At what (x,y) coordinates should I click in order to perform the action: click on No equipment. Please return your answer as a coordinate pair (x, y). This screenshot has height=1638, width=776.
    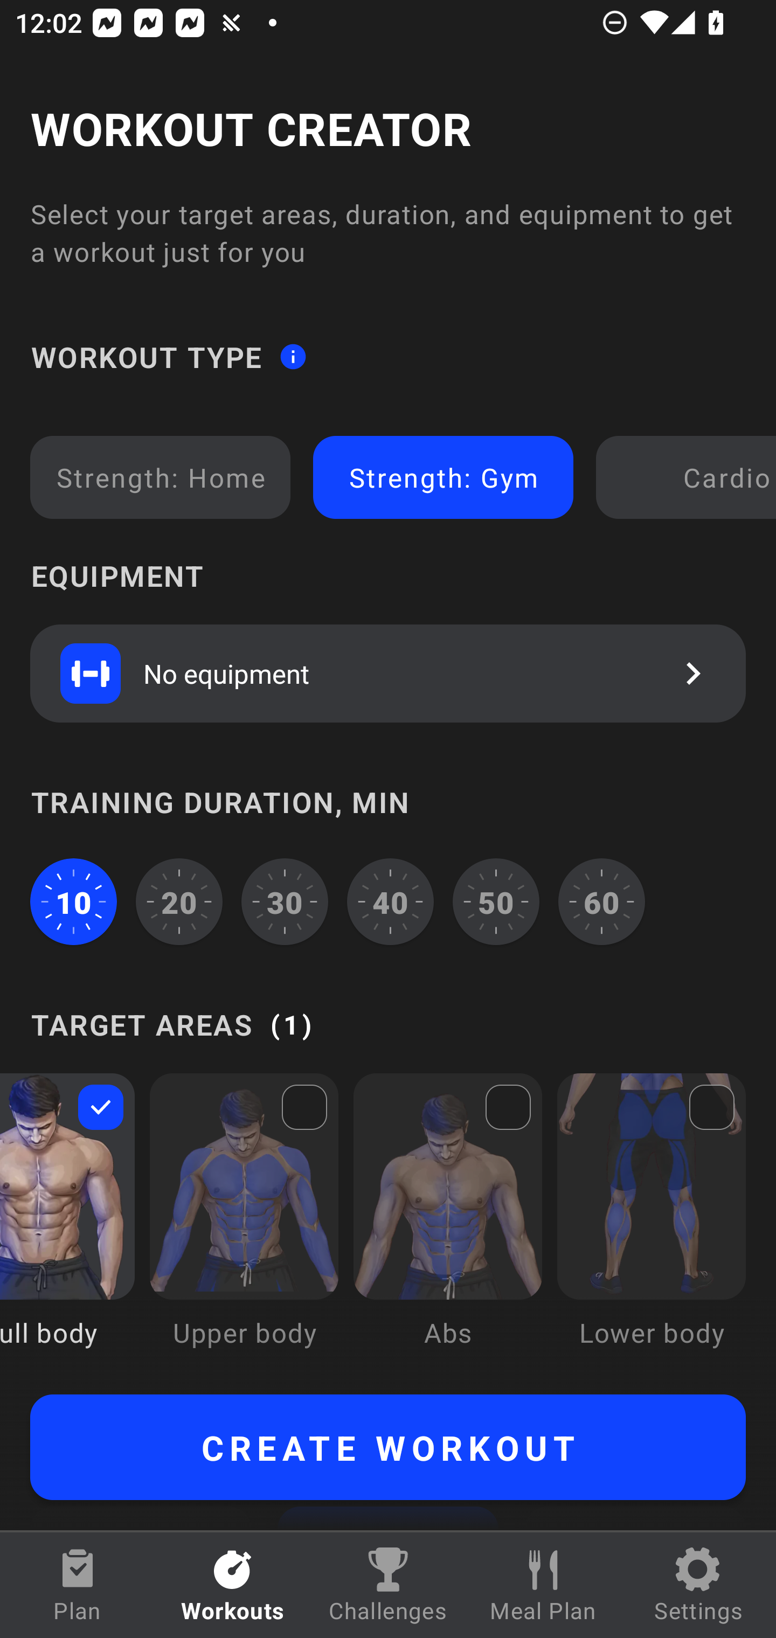
    Looking at the image, I should click on (388, 673).